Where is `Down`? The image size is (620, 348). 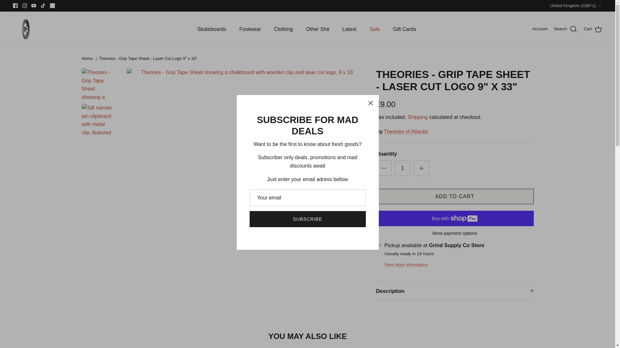 Down is located at coordinates (600, 5).